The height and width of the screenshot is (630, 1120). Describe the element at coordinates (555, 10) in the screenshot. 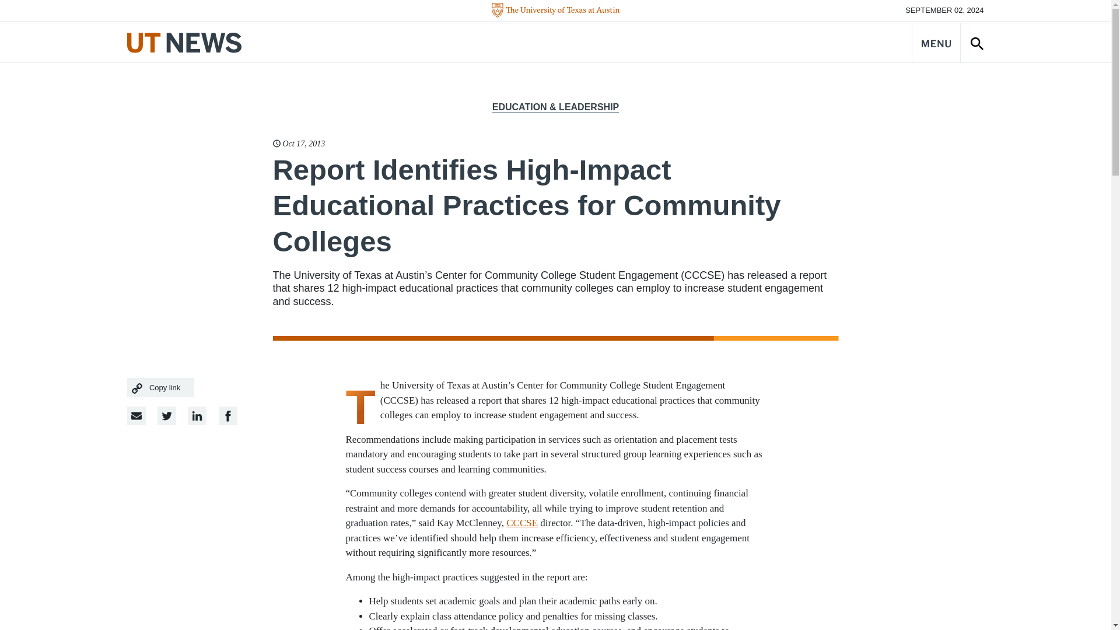

I see `The University of Texas at Austin` at that location.